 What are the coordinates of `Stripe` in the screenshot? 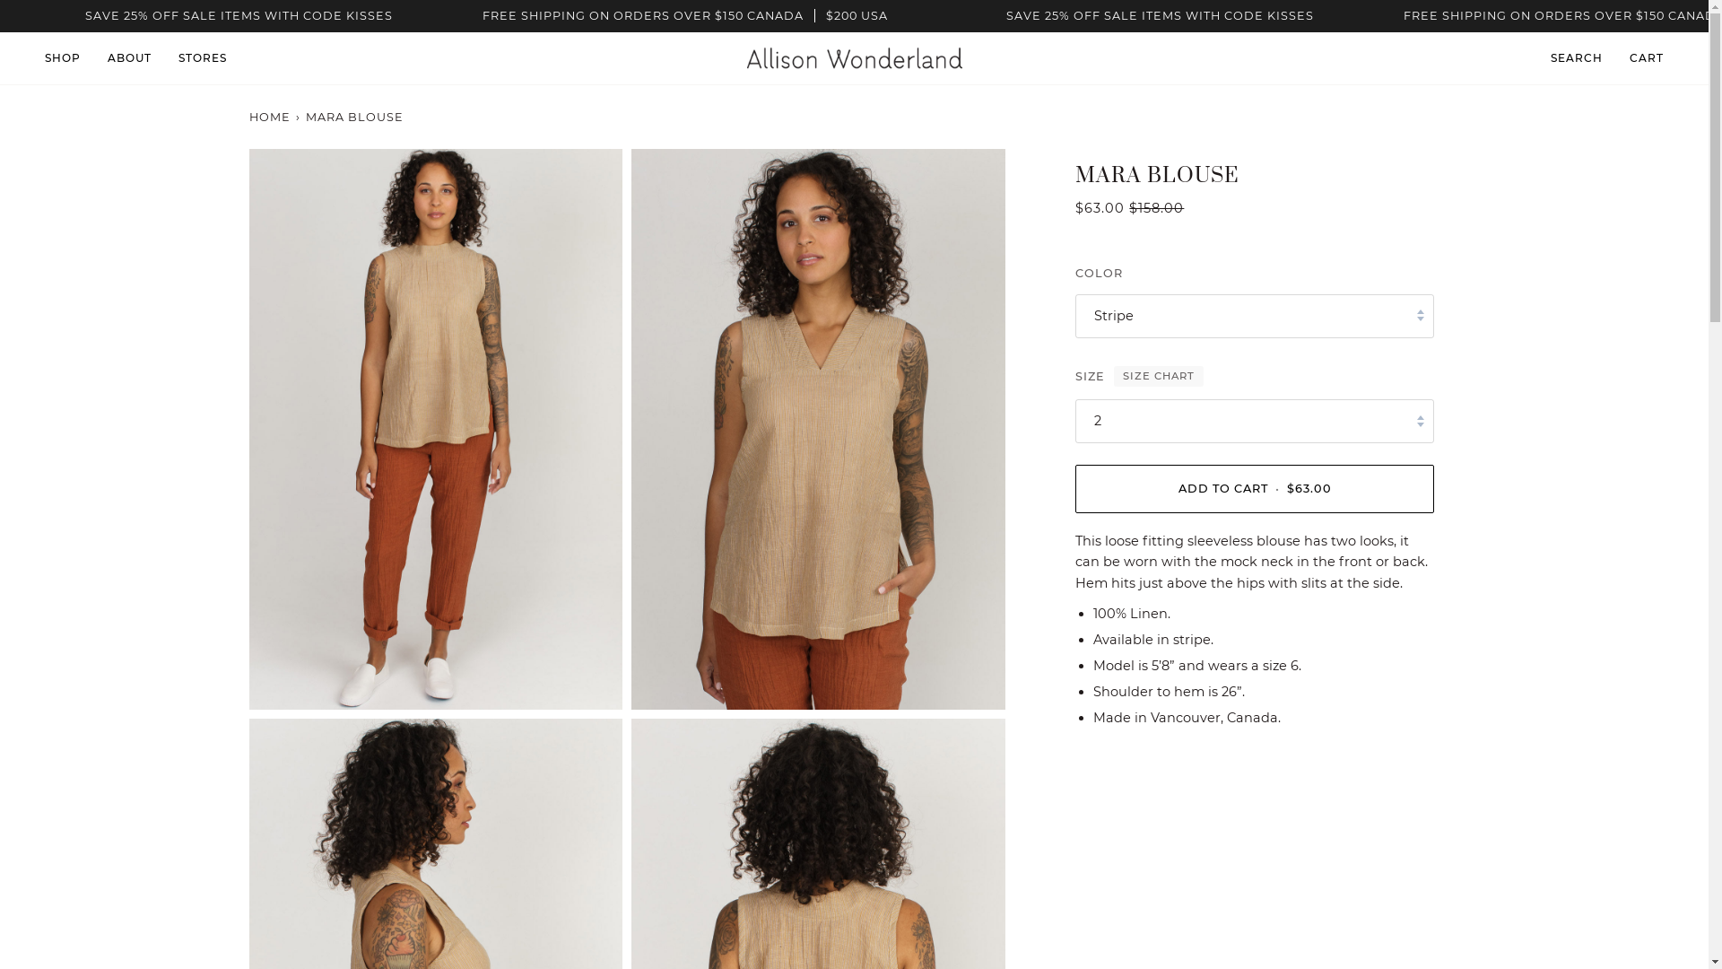 It's located at (1255, 316).